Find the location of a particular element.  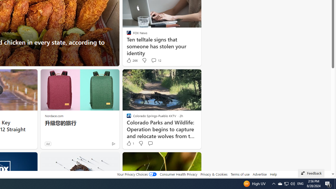

Privacy & Cookies is located at coordinates (214, 174).